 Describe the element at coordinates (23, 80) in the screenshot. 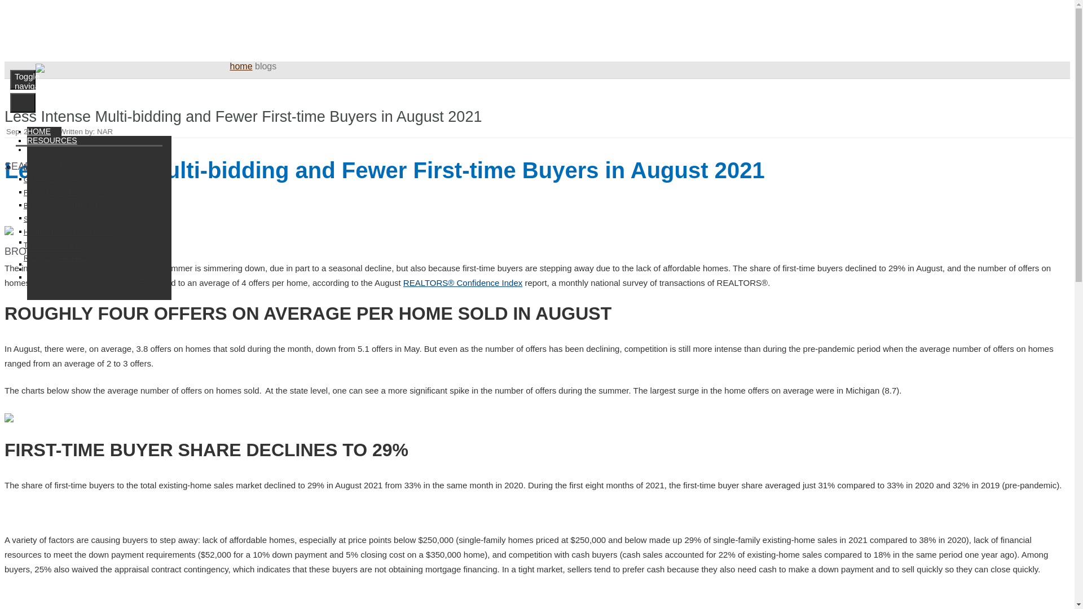

I see `Toggle navigation` at that location.